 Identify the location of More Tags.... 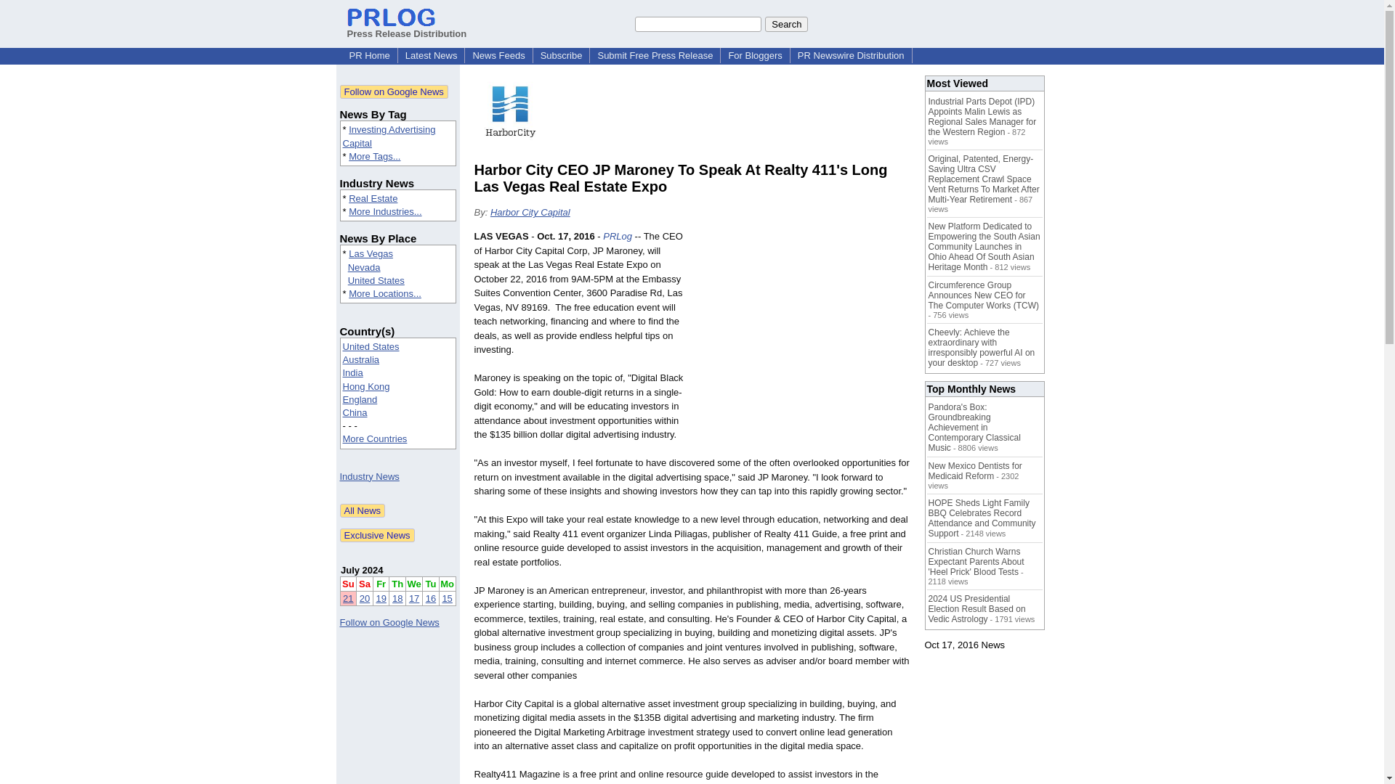
(375, 156).